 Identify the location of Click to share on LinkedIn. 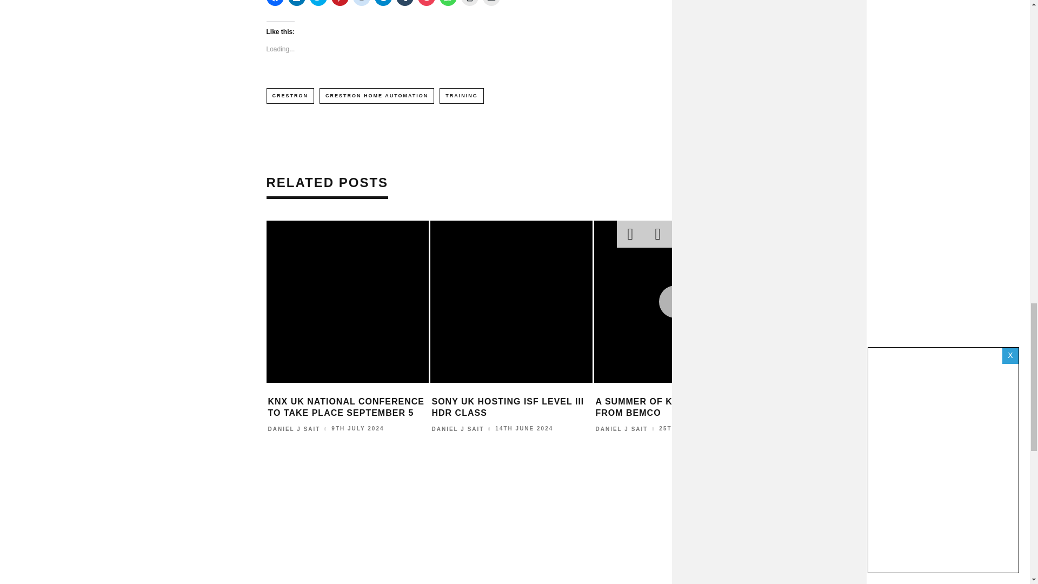
(296, 3).